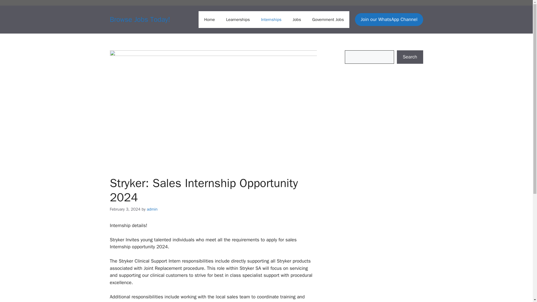 The width and height of the screenshot is (537, 302). What do you see at coordinates (140, 20) in the screenshot?
I see `Browse Jobs Today!` at bounding box center [140, 20].